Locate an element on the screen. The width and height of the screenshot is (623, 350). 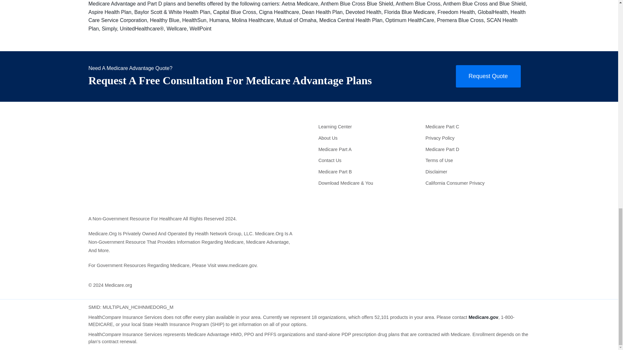
Learning Center is located at coordinates (369, 127).